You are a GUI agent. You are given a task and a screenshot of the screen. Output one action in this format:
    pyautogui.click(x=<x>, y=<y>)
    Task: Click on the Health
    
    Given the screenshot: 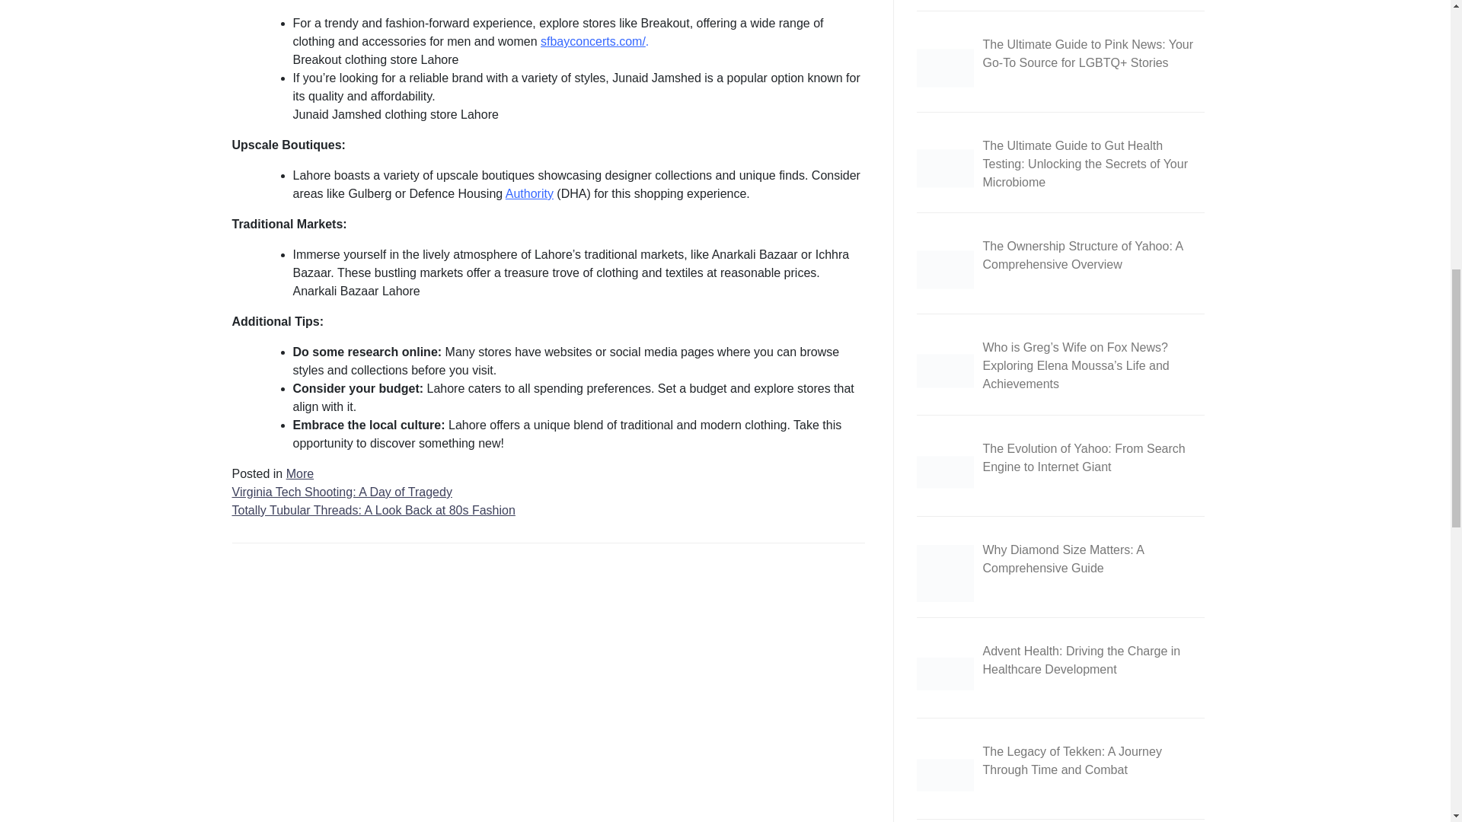 What is the action you would take?
    pyautogui.click(x=944, y=168)
    